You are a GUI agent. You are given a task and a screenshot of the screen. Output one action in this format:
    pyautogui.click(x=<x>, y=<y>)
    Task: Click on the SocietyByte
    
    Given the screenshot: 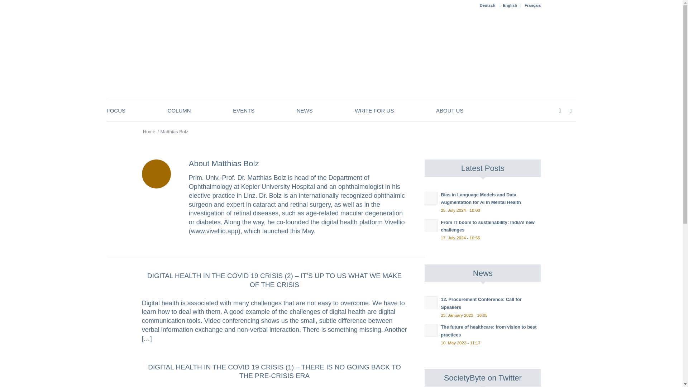 What is the action you would take?
    pyautogui.click(x=149, y=131)
    